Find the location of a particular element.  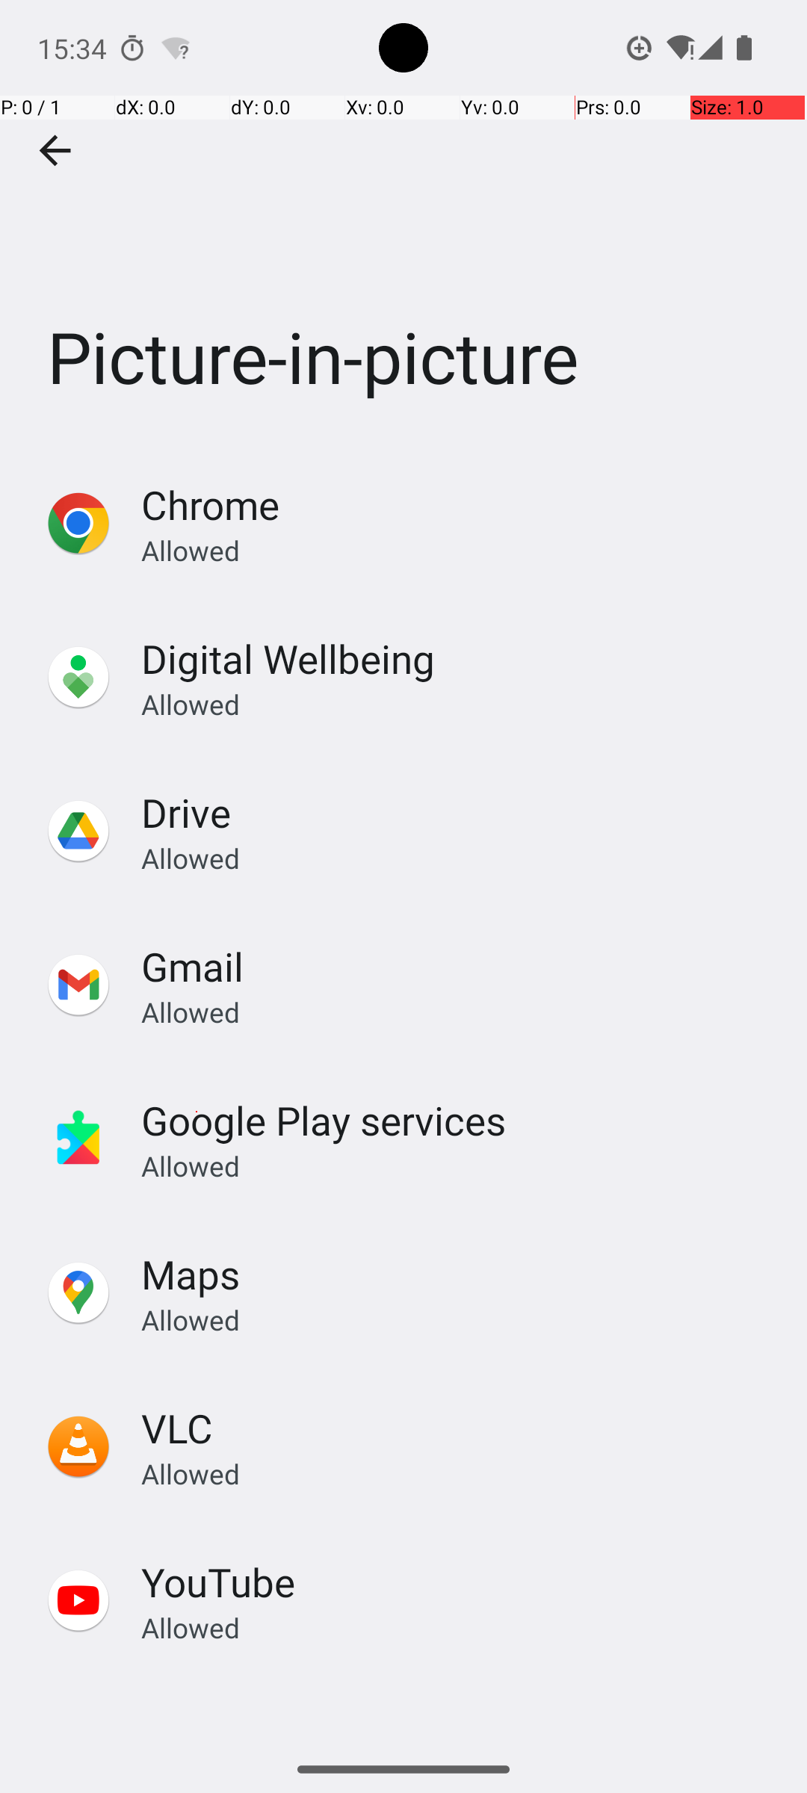

Picture-in-picture is located at coordinates (403, 223).